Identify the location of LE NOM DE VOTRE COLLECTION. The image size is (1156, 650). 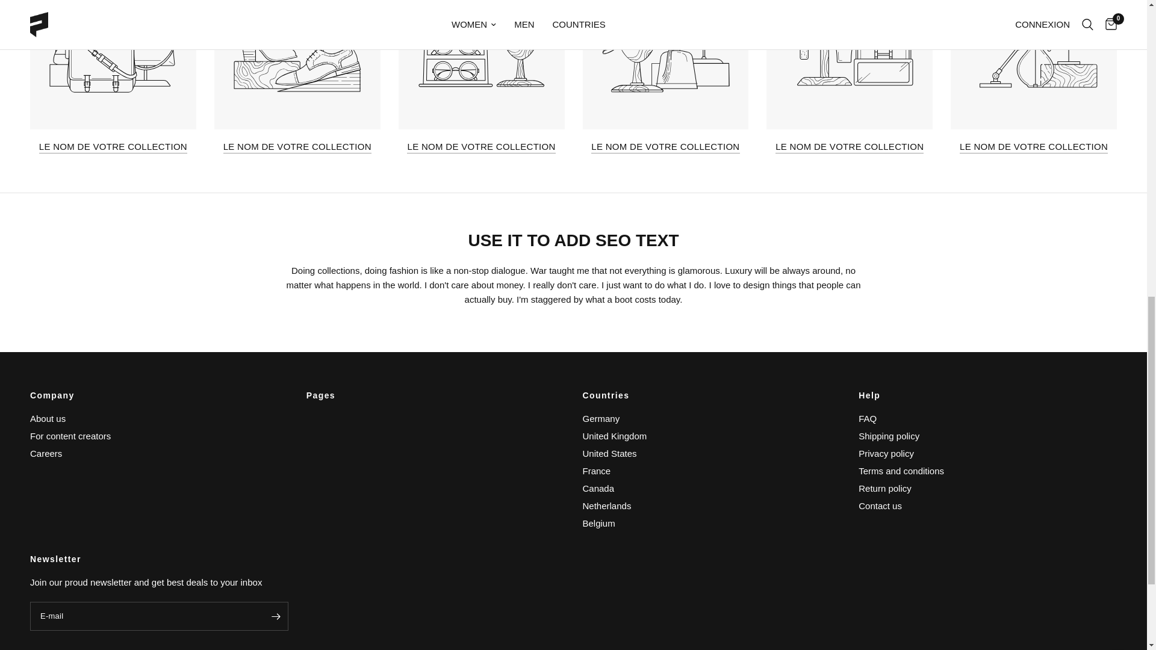
(297, 146).